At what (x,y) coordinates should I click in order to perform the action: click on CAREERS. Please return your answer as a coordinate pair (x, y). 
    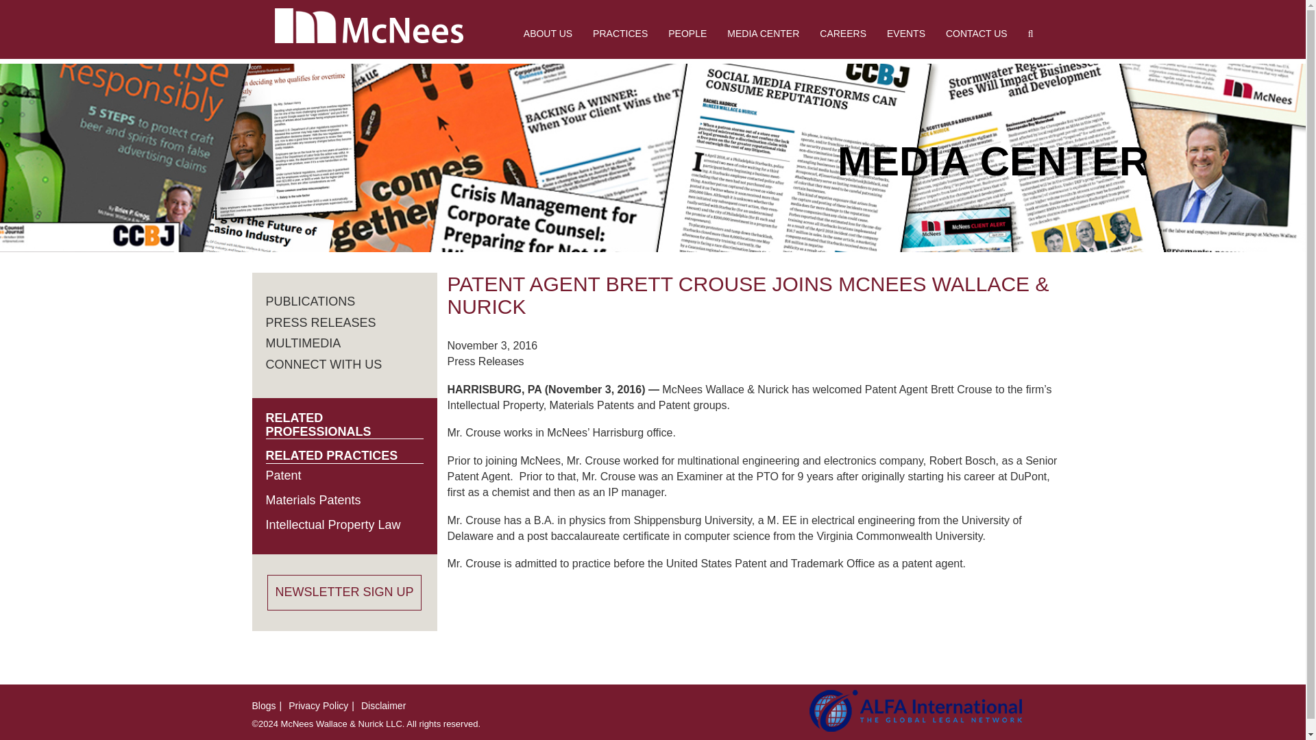
    Looking at the image, I should click on (842, 33).